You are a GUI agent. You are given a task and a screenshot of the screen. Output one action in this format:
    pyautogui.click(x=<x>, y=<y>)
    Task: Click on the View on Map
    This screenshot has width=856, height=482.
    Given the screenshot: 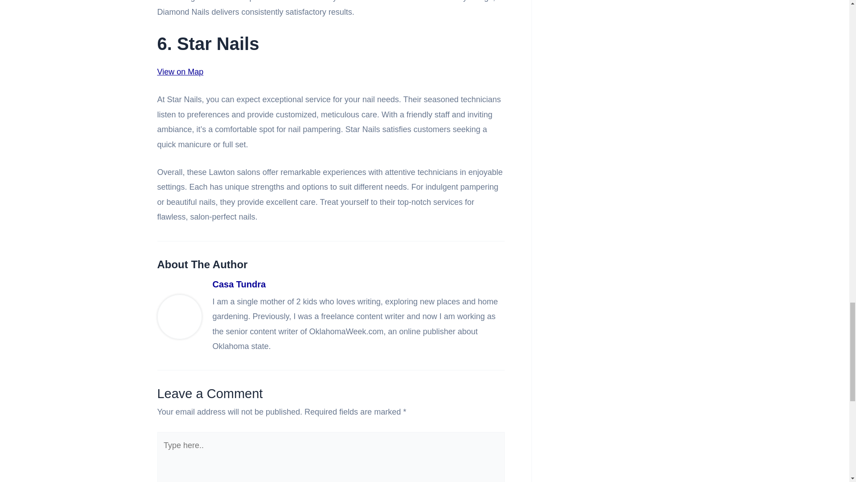 What is the action you would take?
    pyautogui.click(x=180, y=71)
    